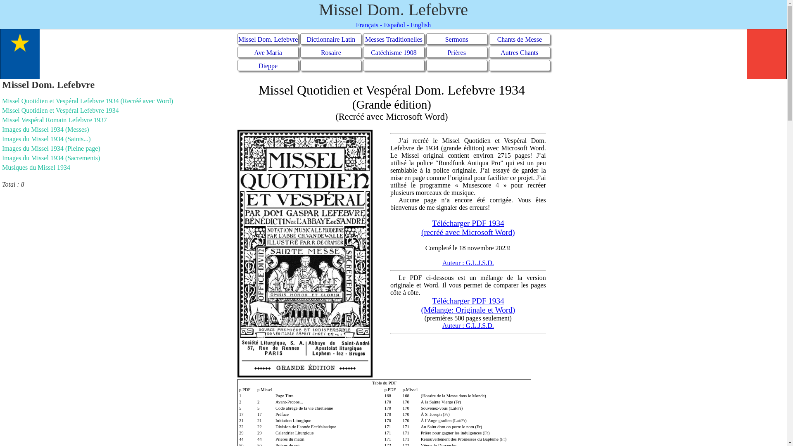  Describe the element at coordinates (420, 25) in the screenshot. I see `English` at that location.